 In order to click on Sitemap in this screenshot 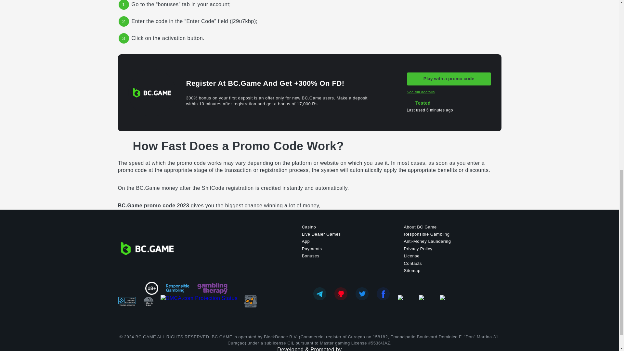, I will do `click(412, 270)`.